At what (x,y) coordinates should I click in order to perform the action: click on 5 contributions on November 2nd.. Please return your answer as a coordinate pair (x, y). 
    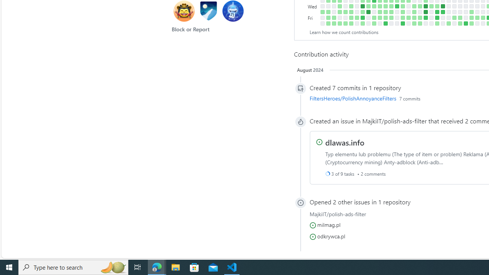
    Looking at the image, I should click on (380, 11).